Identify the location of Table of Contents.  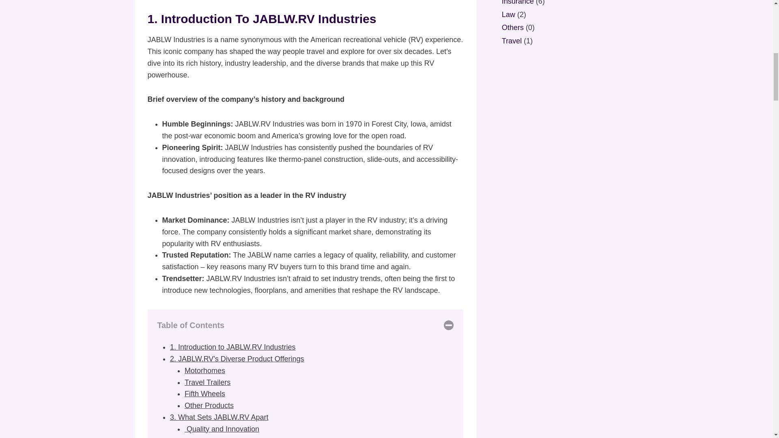
(305, 325).